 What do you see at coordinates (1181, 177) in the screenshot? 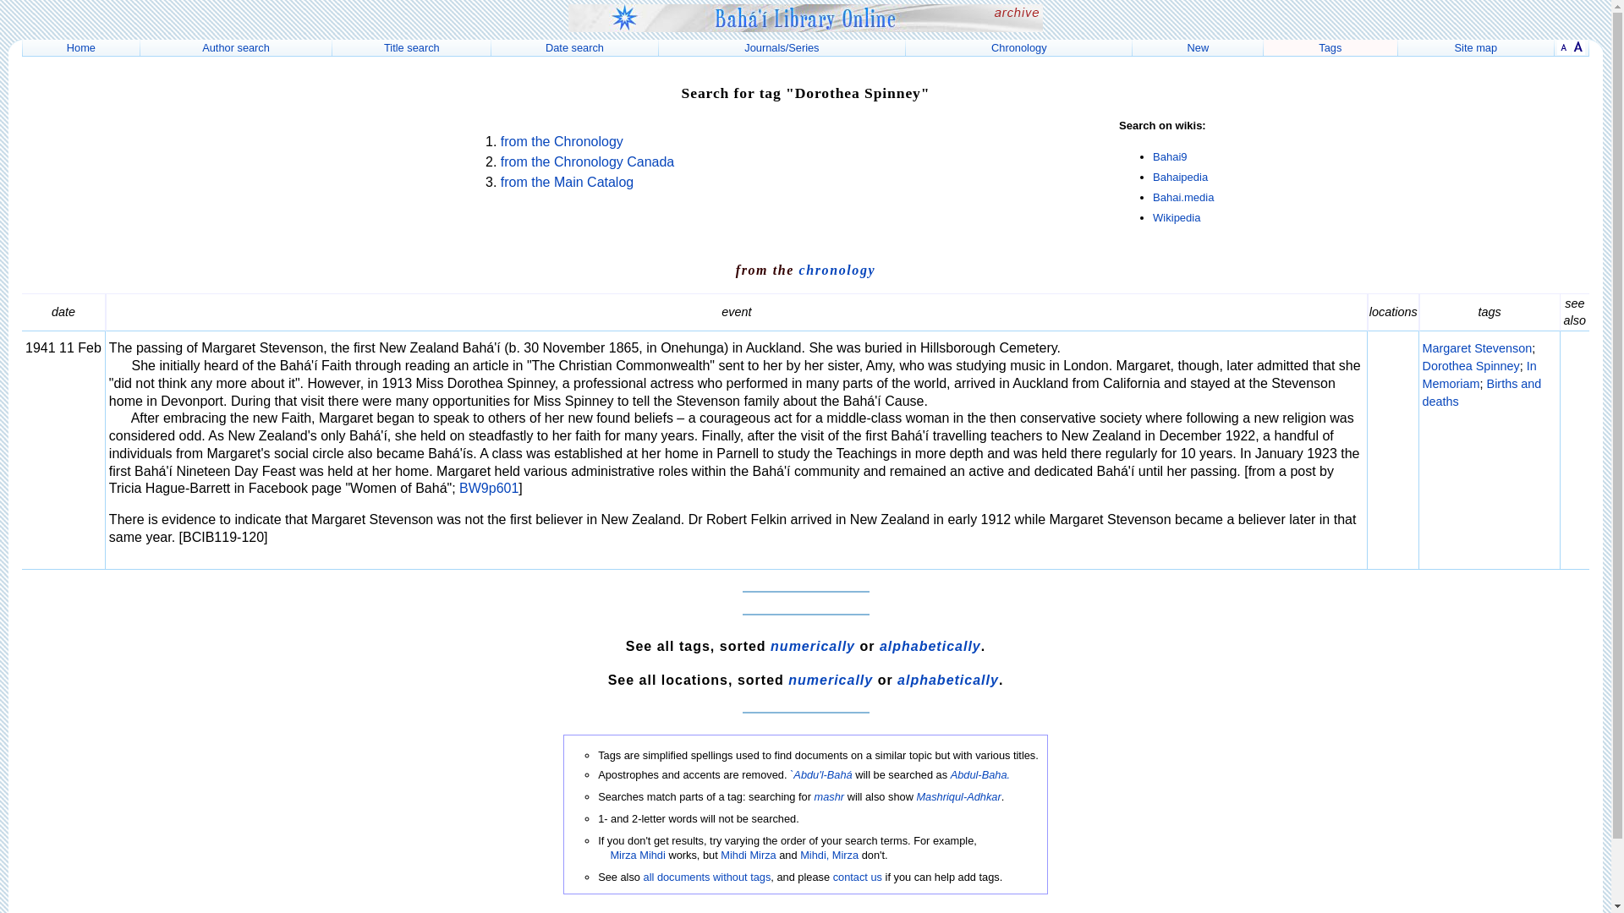
I see `Bahaipedia` at bounding box center [1181, 177].